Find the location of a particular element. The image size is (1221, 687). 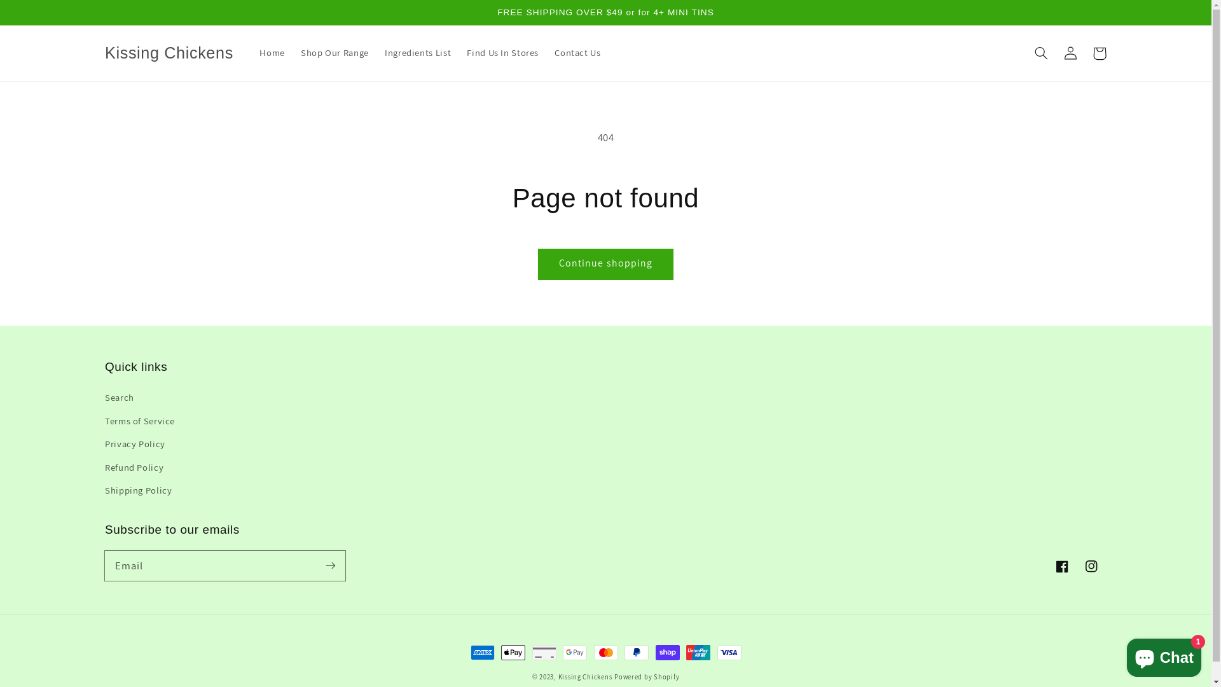

Find Us In Stores is located at coordinates (503, 53).